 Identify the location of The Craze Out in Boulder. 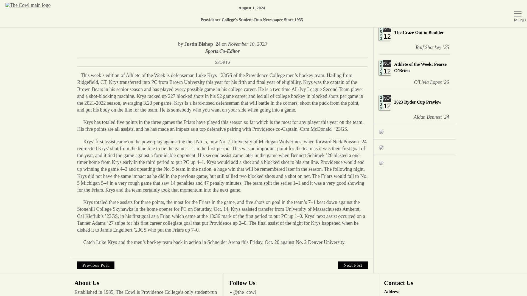
(414, 37).